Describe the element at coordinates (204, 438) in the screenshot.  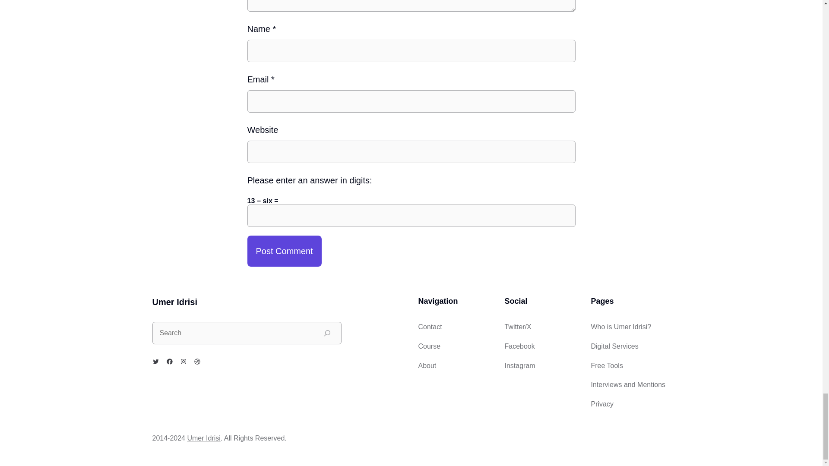
I see `Umer Idrisi` at that location.